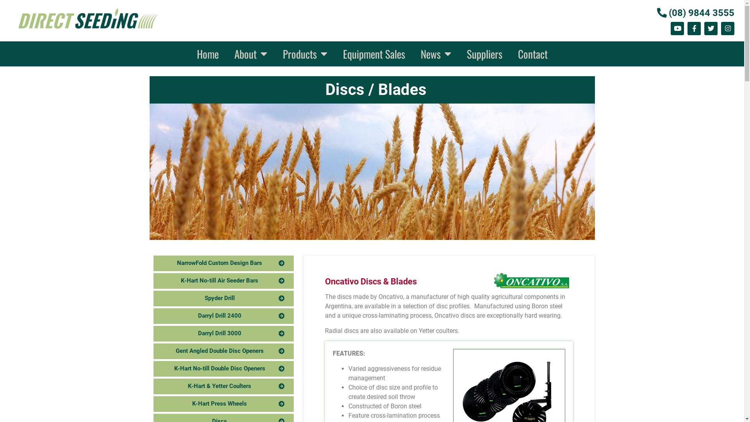 The height and width of the screenshot is (422, 750). What do you see at coordinates (223, 351) in the screenshot?
I see `Gent Angled Double Disc Openers` at bounding box center [223, 351].